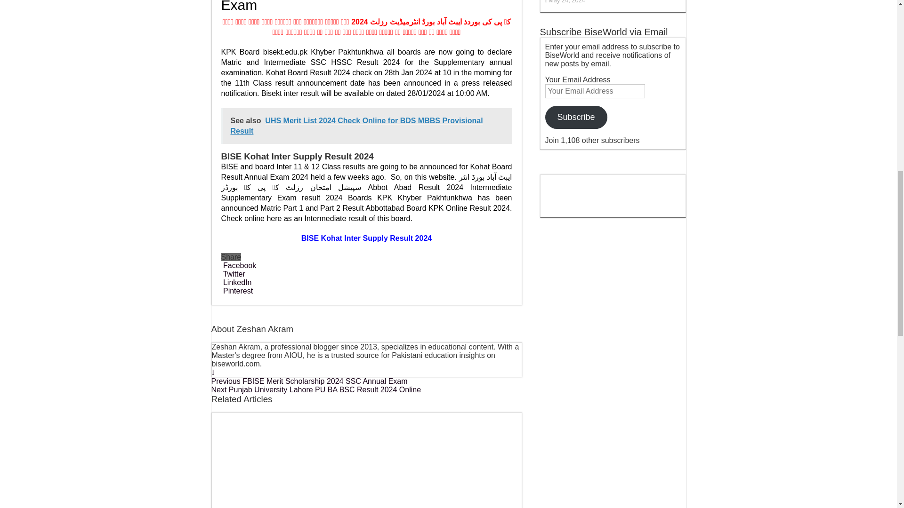 The width and height of the screenshot is (904, 508). I want to click on Next Punjab University Lahore PU BA BSC Result 2024 Online, so click(315, 389).